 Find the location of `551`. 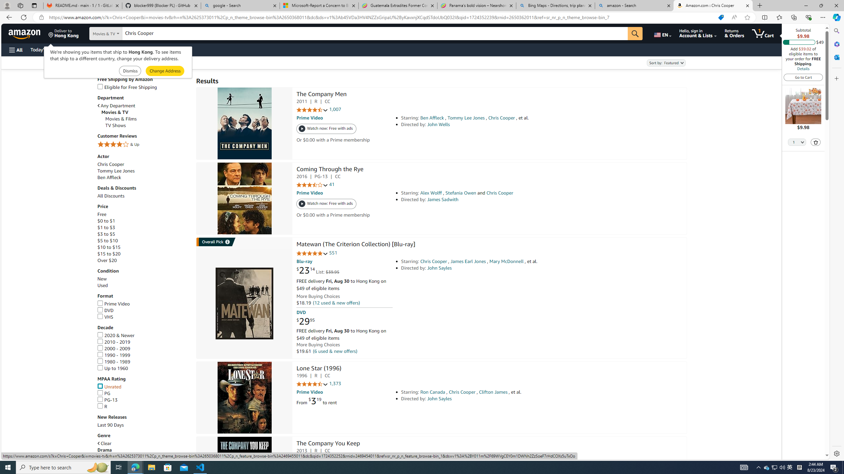

551 is located at coordinates (333, 253).